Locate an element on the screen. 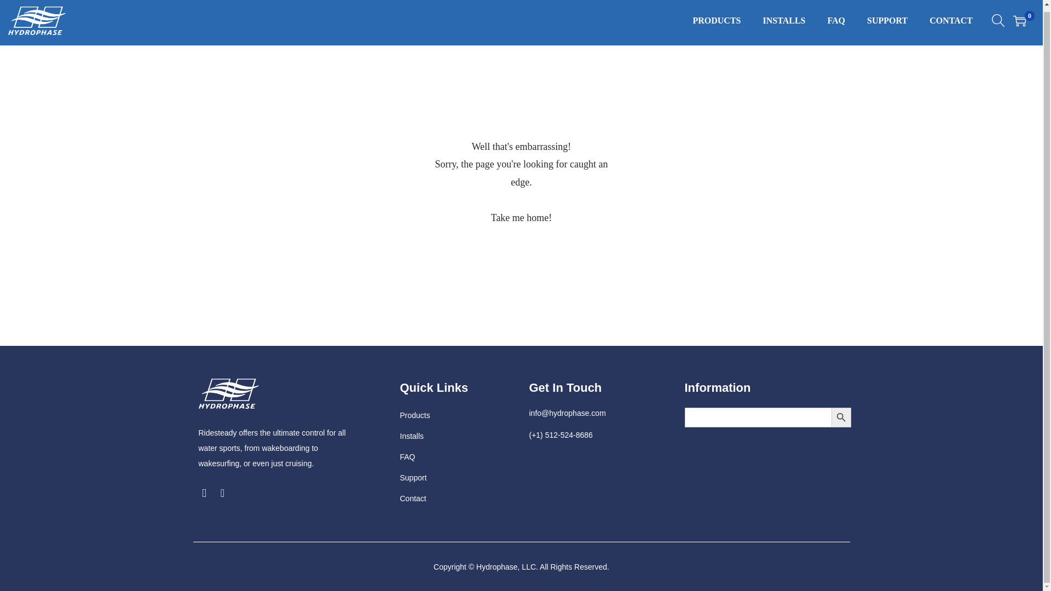 The height and width of the screenshot is (591, 1051). Contact is located at coordinates (412, 498).